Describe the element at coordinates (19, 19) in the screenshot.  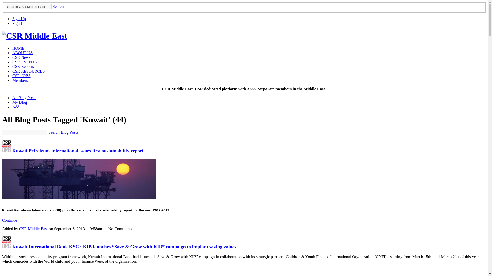
I see `Sign Up` at that location.